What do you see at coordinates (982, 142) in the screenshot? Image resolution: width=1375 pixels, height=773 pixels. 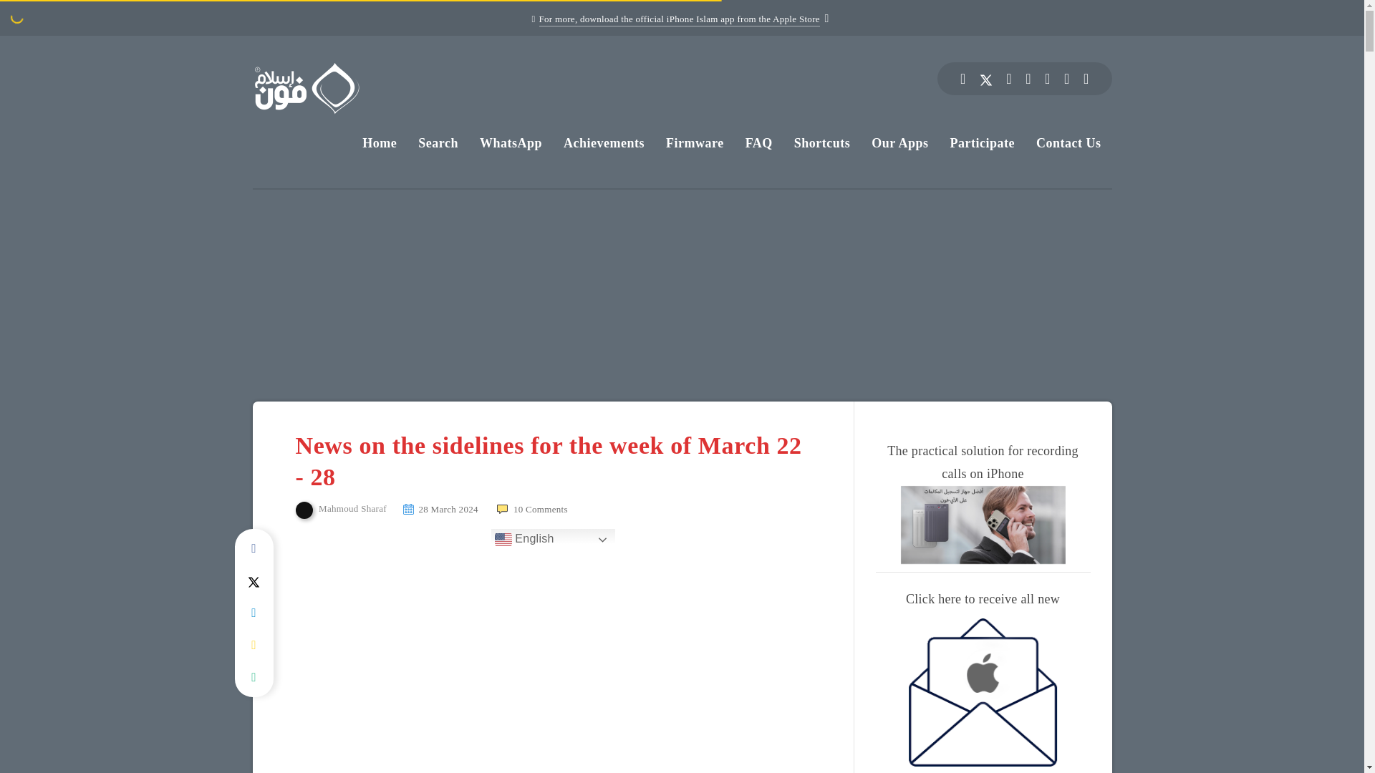 I see `Participate` at bounding box center [982, 142].